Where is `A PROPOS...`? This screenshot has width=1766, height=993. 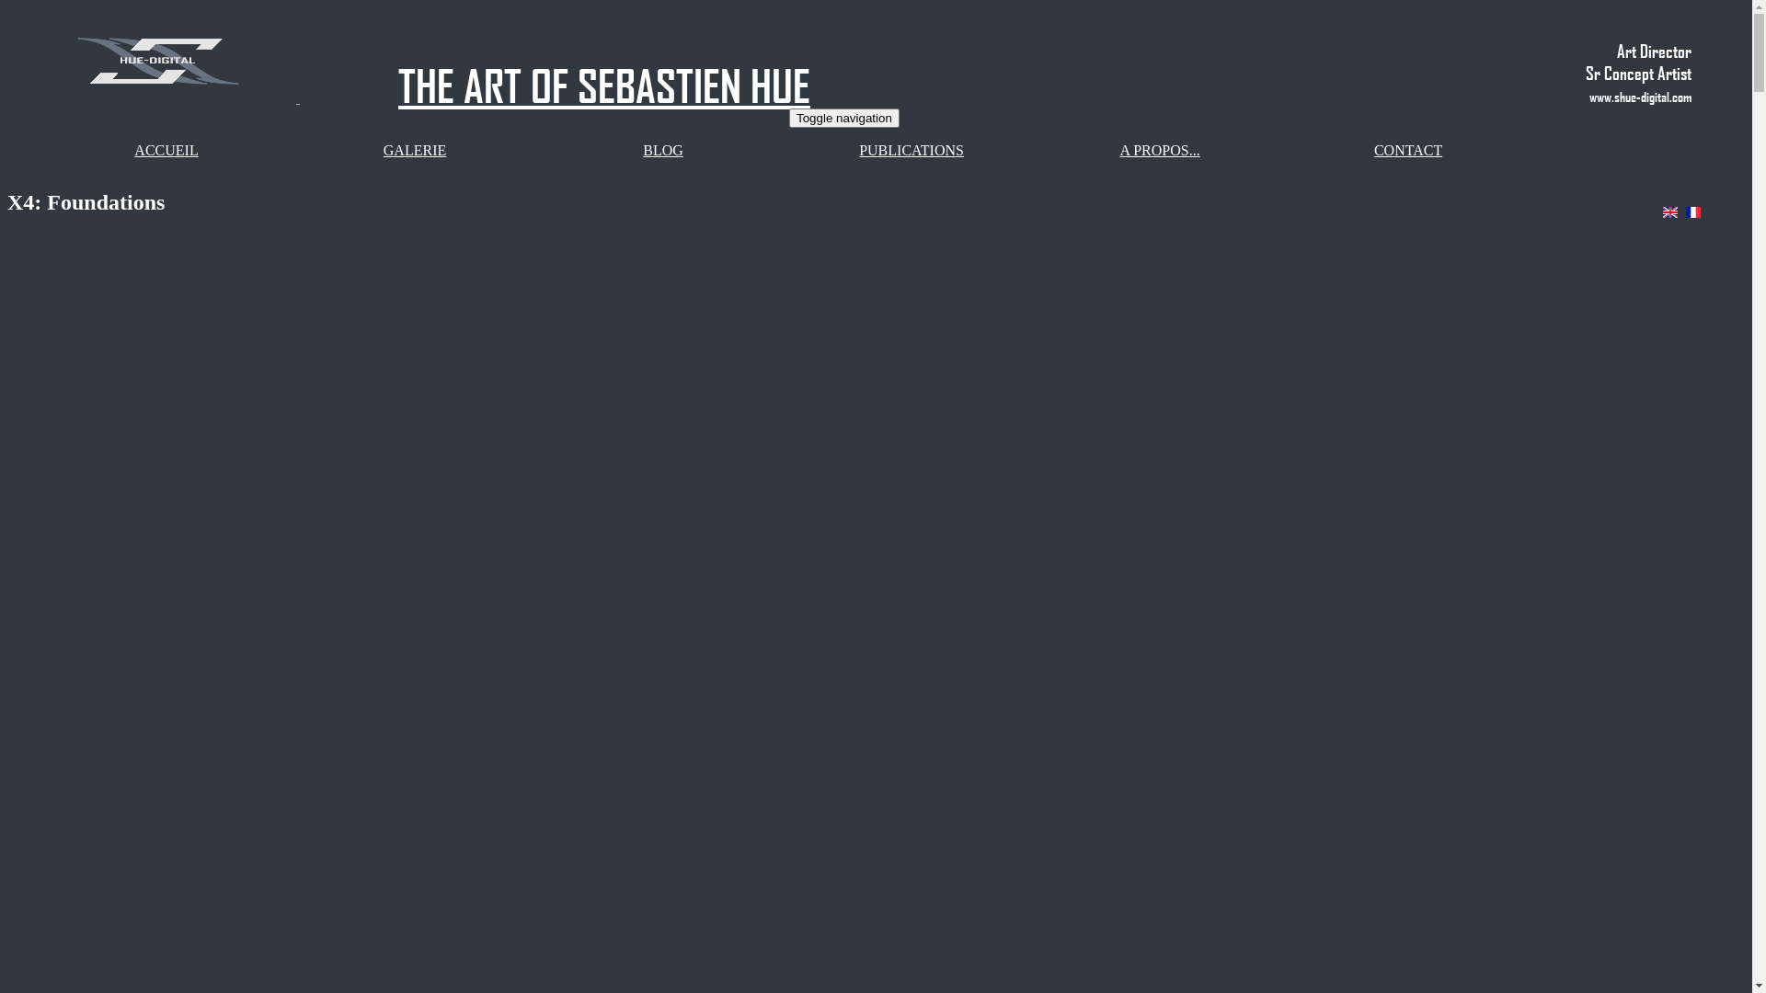 A PROPOS... is located at coordinates (1159, 151).